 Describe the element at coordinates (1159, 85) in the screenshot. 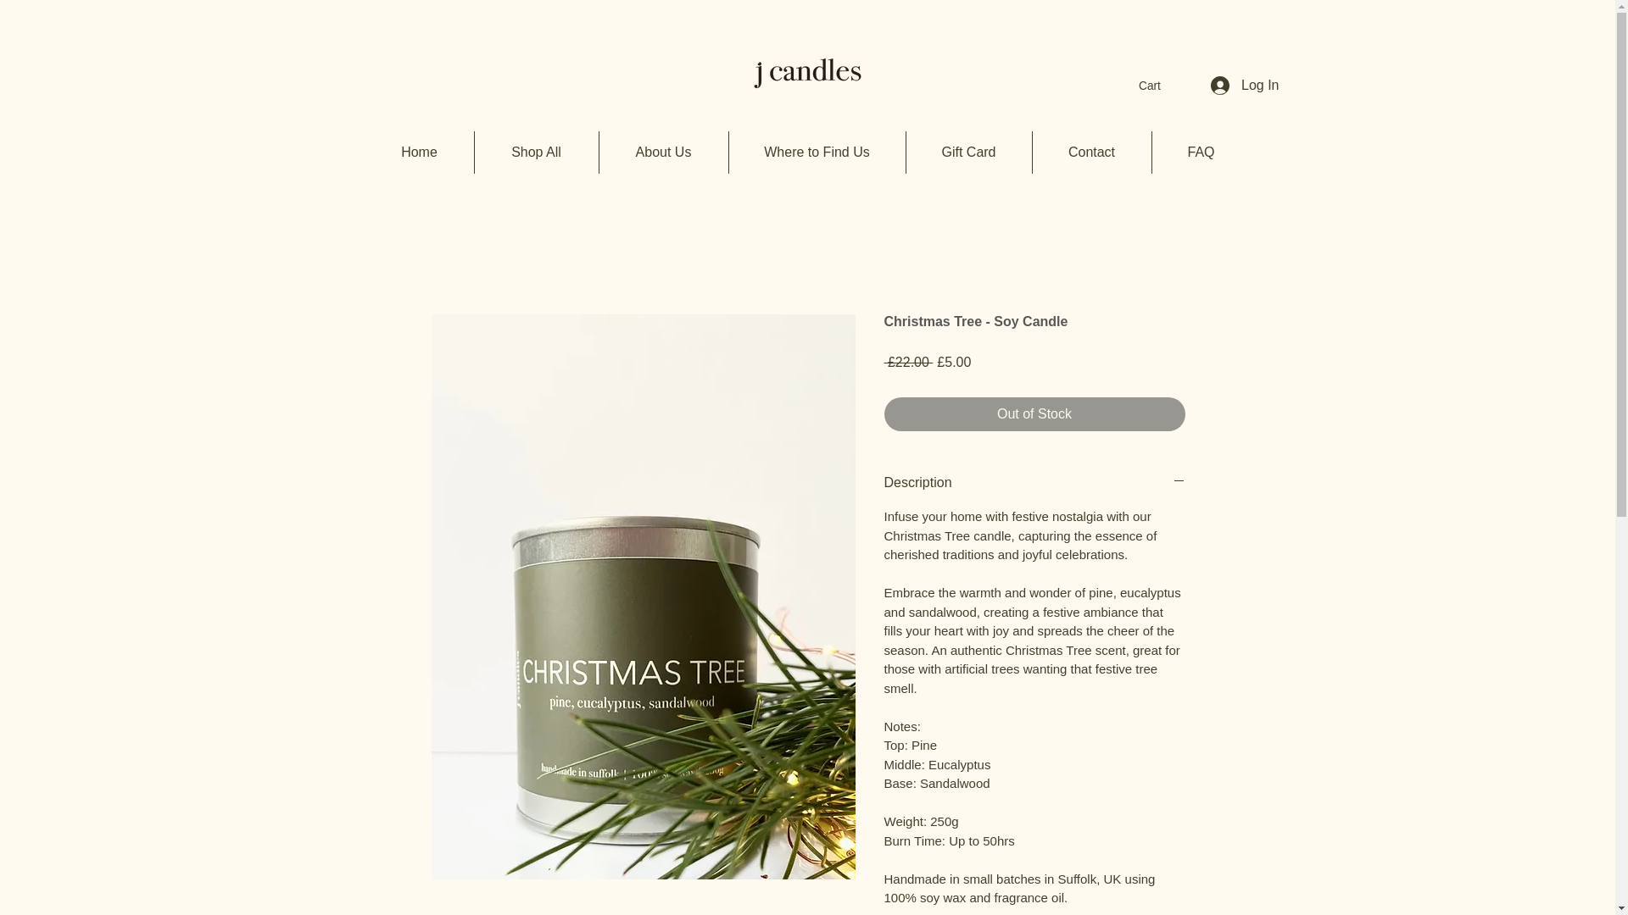

I see `Cart` at that location.